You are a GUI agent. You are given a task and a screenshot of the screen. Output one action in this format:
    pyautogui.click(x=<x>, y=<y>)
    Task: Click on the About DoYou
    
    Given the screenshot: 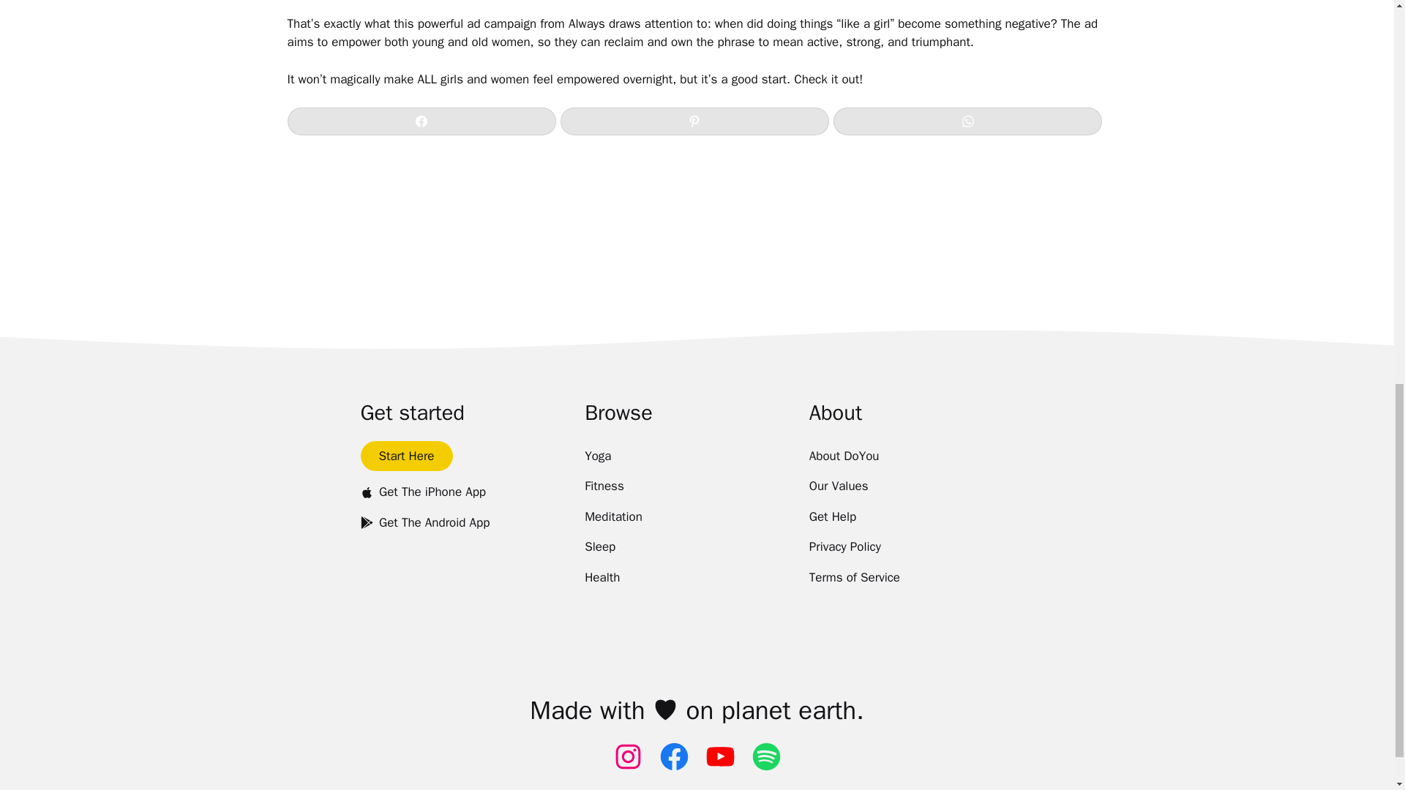 What is the action you would take?
    pyautogui.click(x=844, y=456)
    